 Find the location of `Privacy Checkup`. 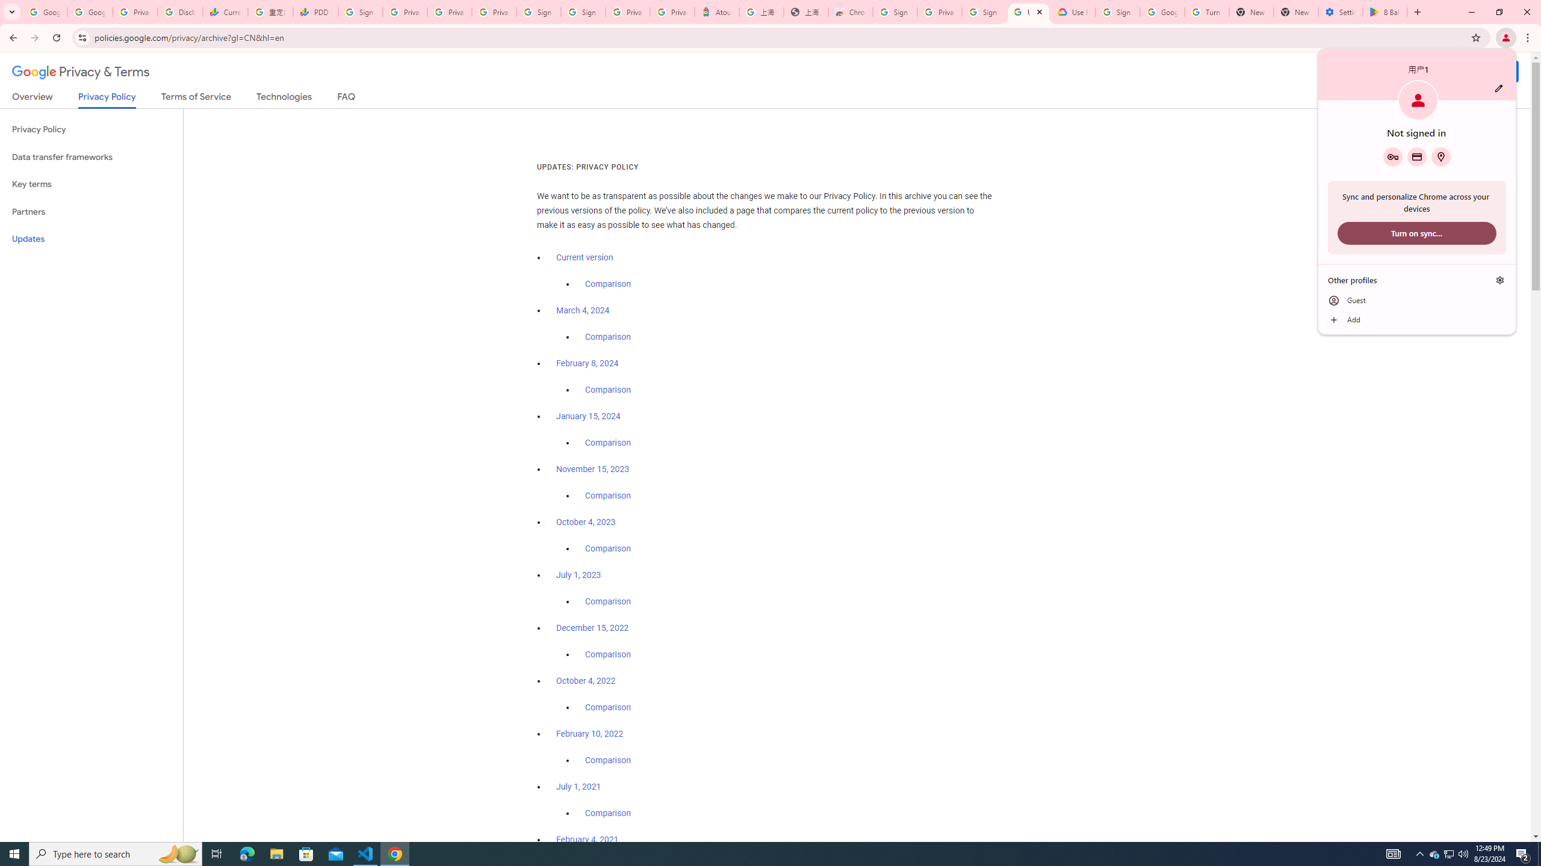

Privacy Checkup is located at coordinates (583, 12).